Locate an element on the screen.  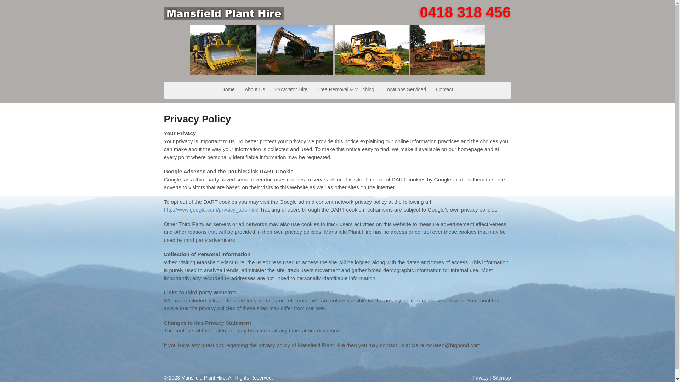
Locations Serviced is located at coordinates (405, 90).